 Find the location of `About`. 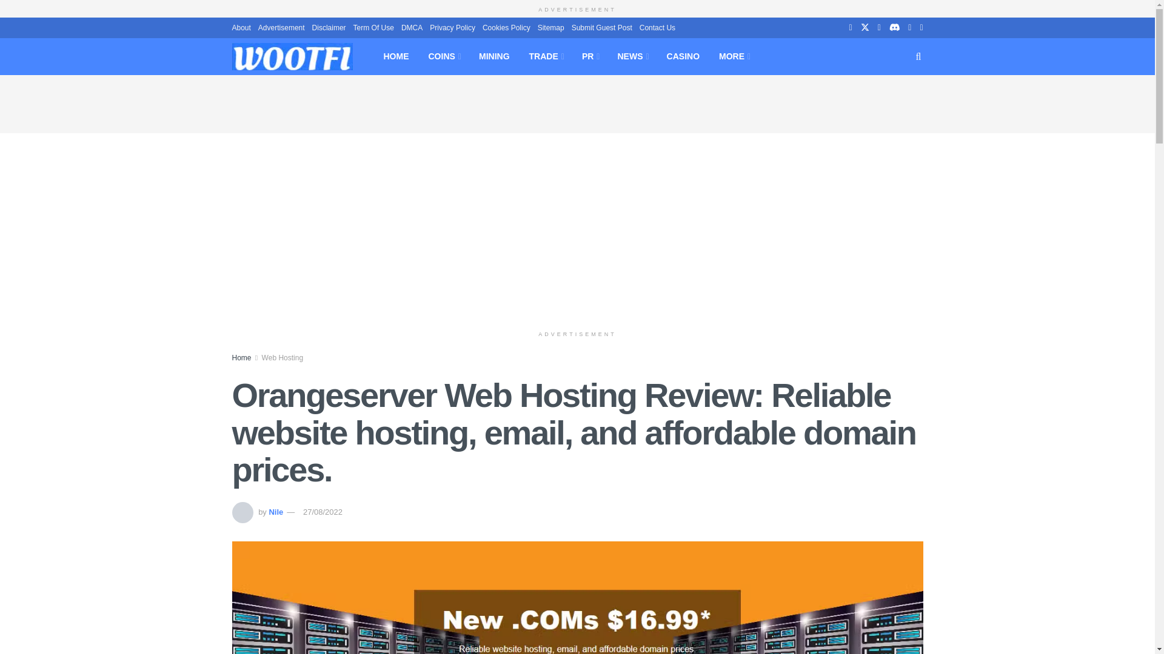

About is located at coordinates (241, 27).